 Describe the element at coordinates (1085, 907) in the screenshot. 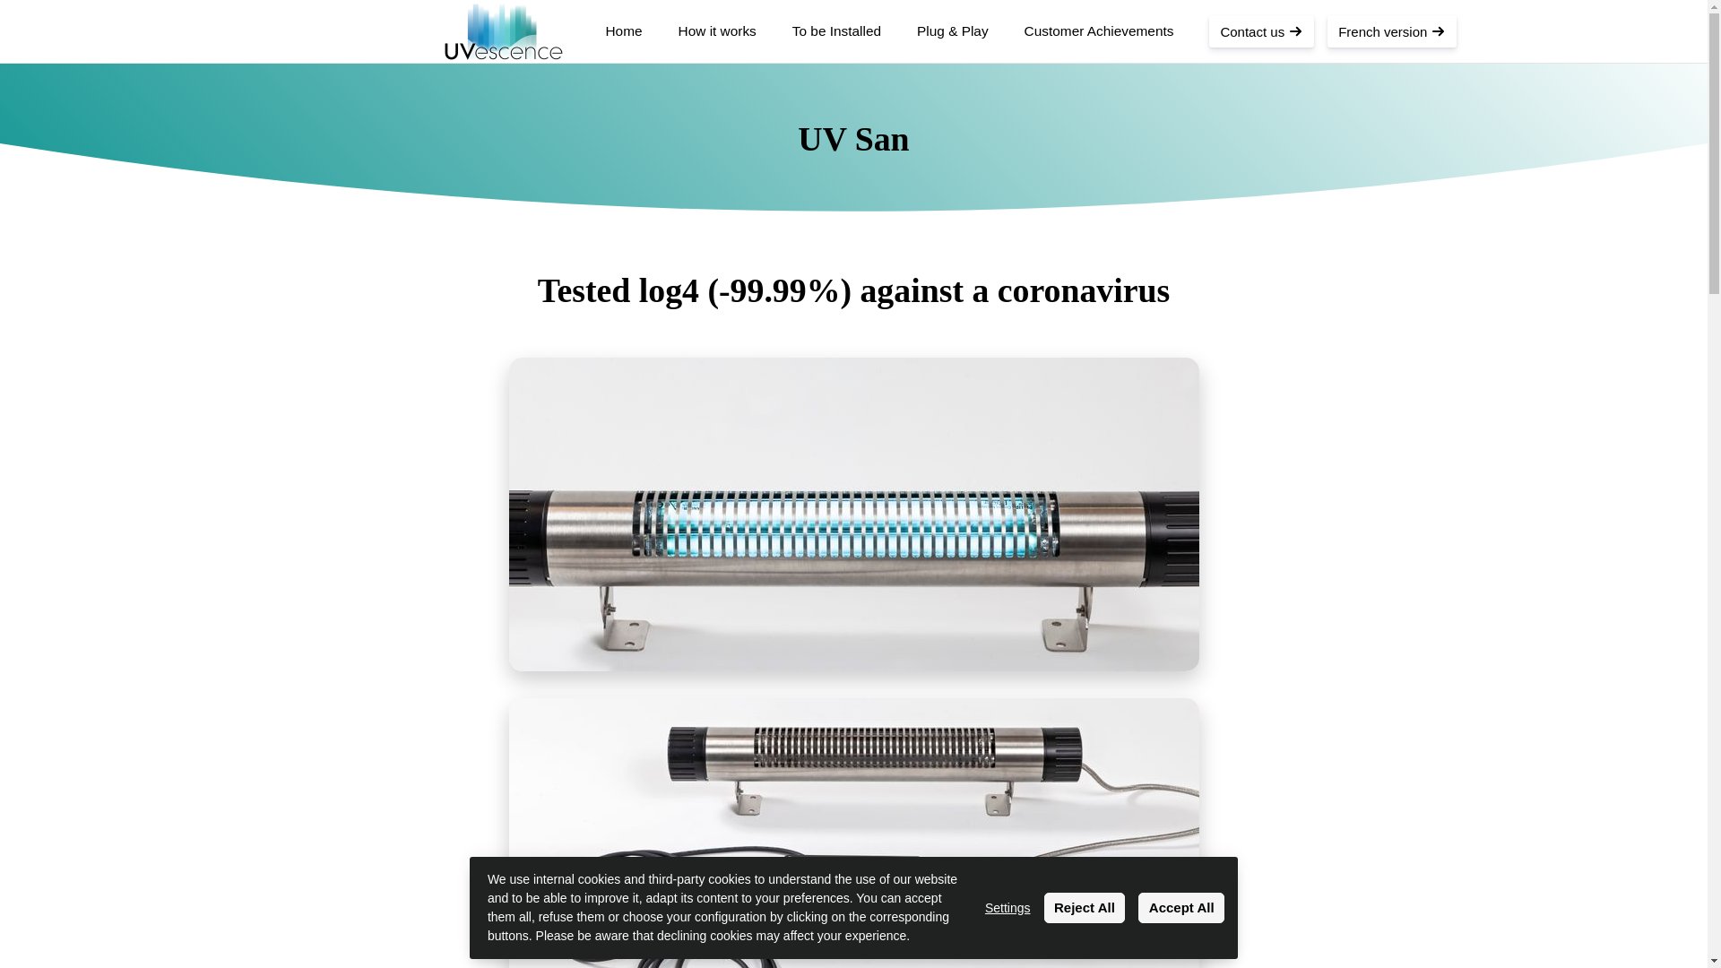

I see `Reject All` at that location.